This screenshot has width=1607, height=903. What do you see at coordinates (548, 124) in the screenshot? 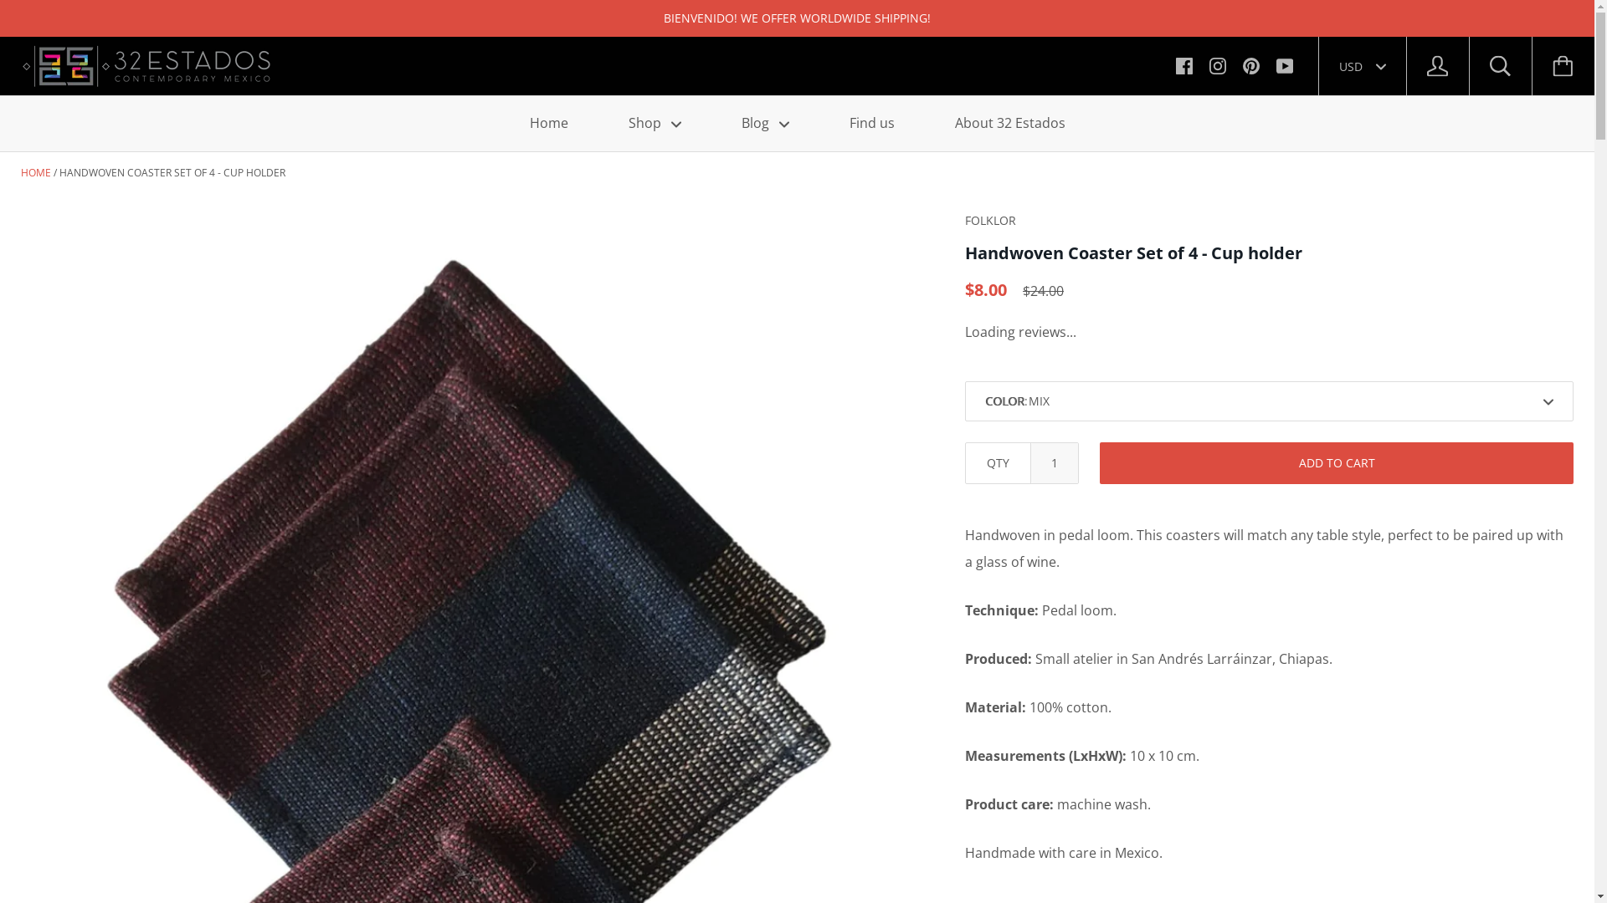
I see `Home` at bounding box center [548, 124].